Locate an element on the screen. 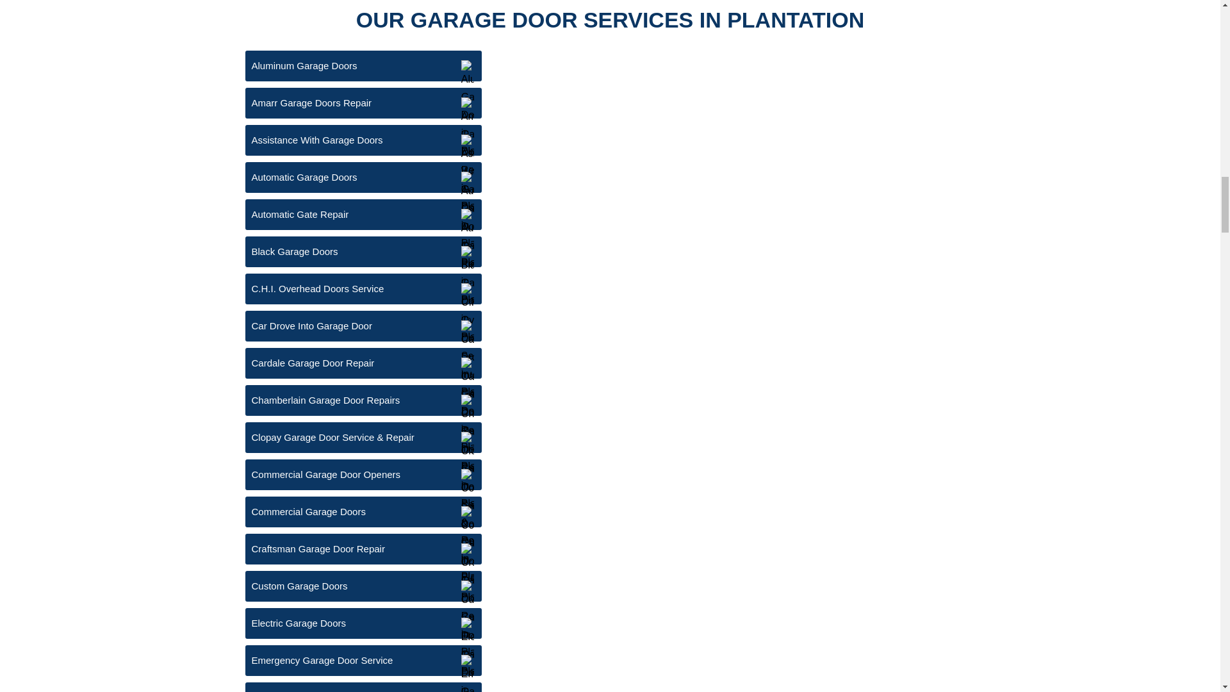 The image size is (1230, 692). Aluminum Garage Doors is located at coordinates (363, 65).